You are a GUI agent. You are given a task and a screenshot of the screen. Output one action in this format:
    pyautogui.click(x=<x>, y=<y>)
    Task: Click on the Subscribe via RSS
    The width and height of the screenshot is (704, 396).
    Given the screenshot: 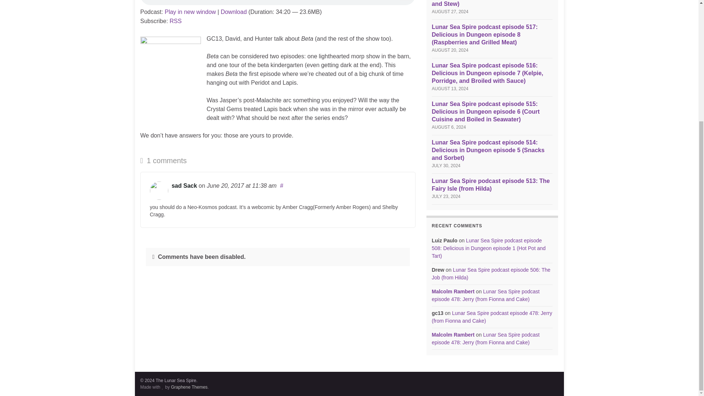 What is the action you would take?
    pyautogui.click(x=175, y=21)
    